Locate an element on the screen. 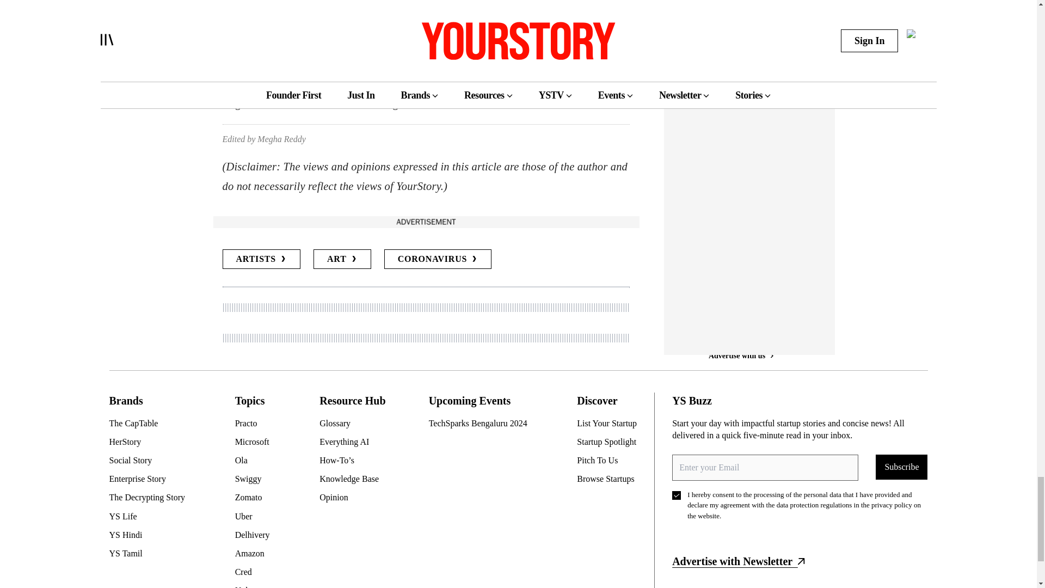 This screenshot has width=1045, height=588. ART is located at coordinates (342, 259).